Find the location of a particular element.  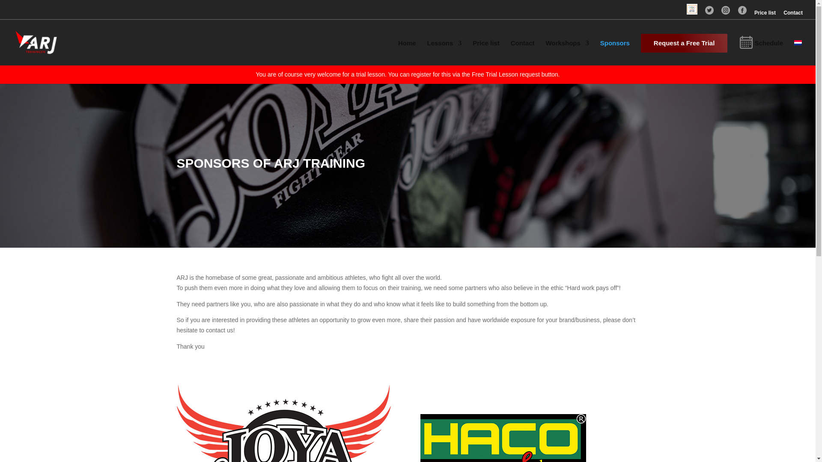

Workshops is located at coordinates (567, 50).